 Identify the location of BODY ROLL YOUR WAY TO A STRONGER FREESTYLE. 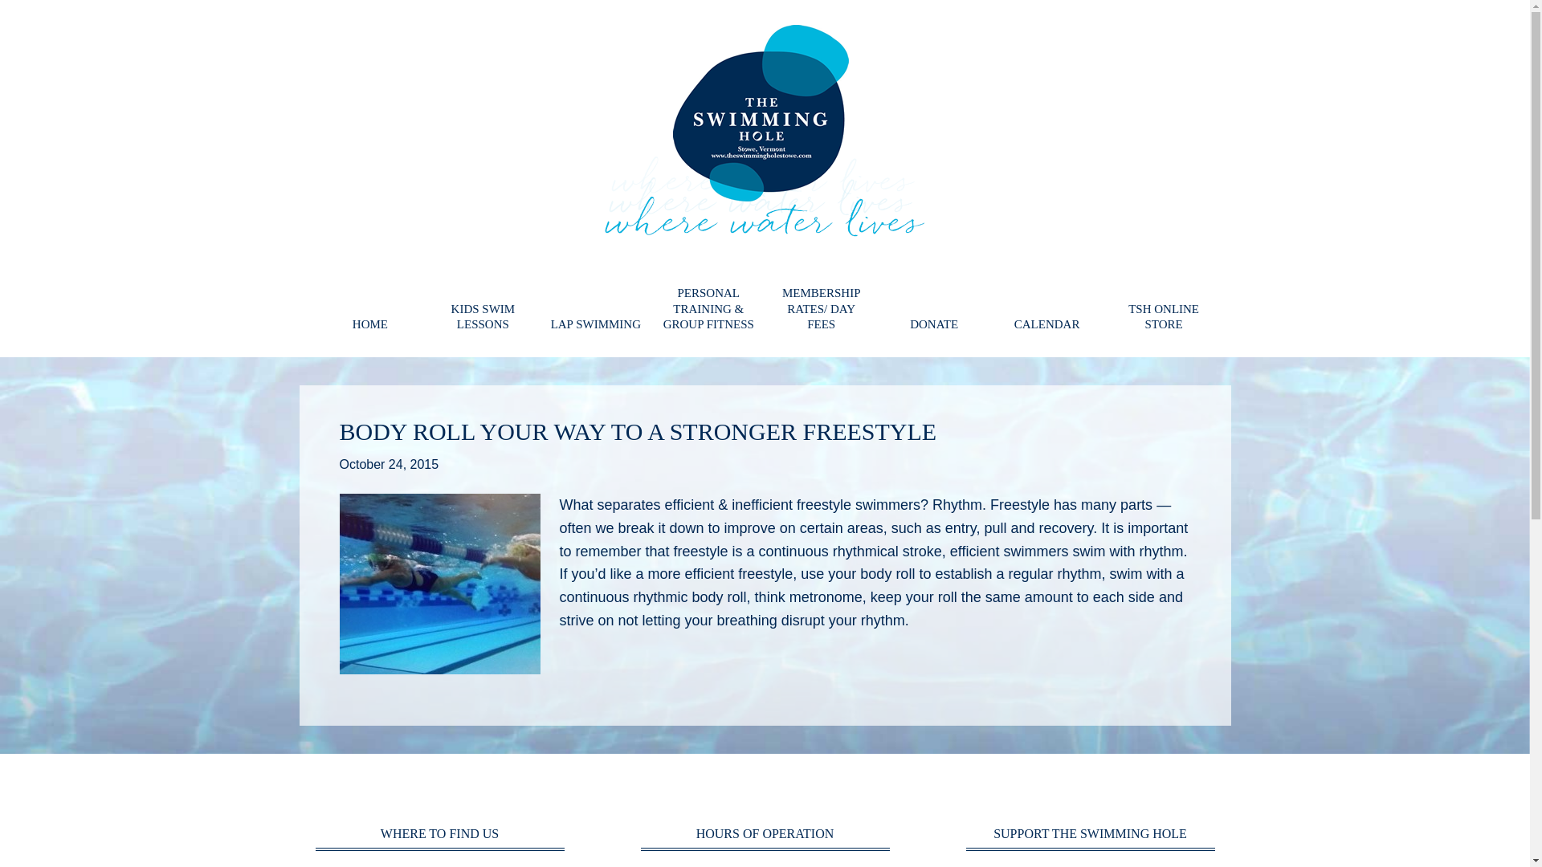
(638, 430).